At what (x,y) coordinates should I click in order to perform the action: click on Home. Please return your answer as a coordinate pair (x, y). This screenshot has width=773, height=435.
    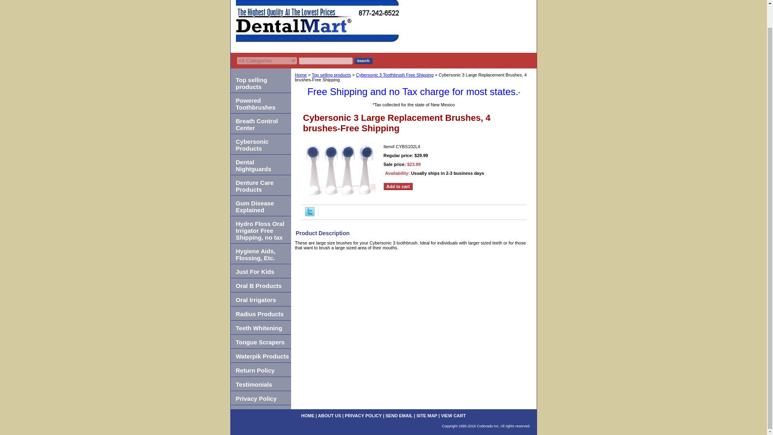
    Looking at the image, I should click on (300, 75).